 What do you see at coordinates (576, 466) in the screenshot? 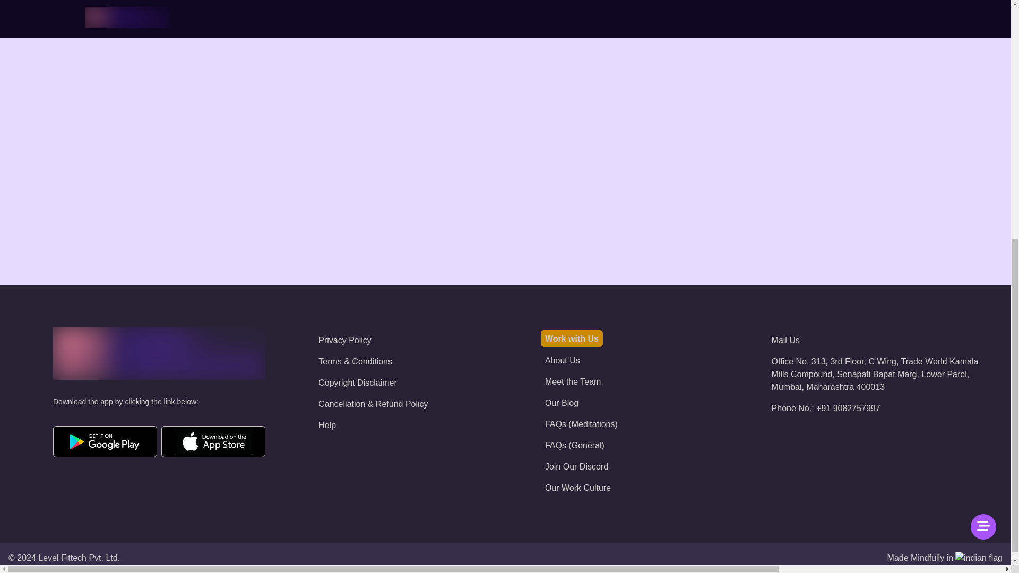
I see `Join Our Discord` at bounding box center [576, 466].